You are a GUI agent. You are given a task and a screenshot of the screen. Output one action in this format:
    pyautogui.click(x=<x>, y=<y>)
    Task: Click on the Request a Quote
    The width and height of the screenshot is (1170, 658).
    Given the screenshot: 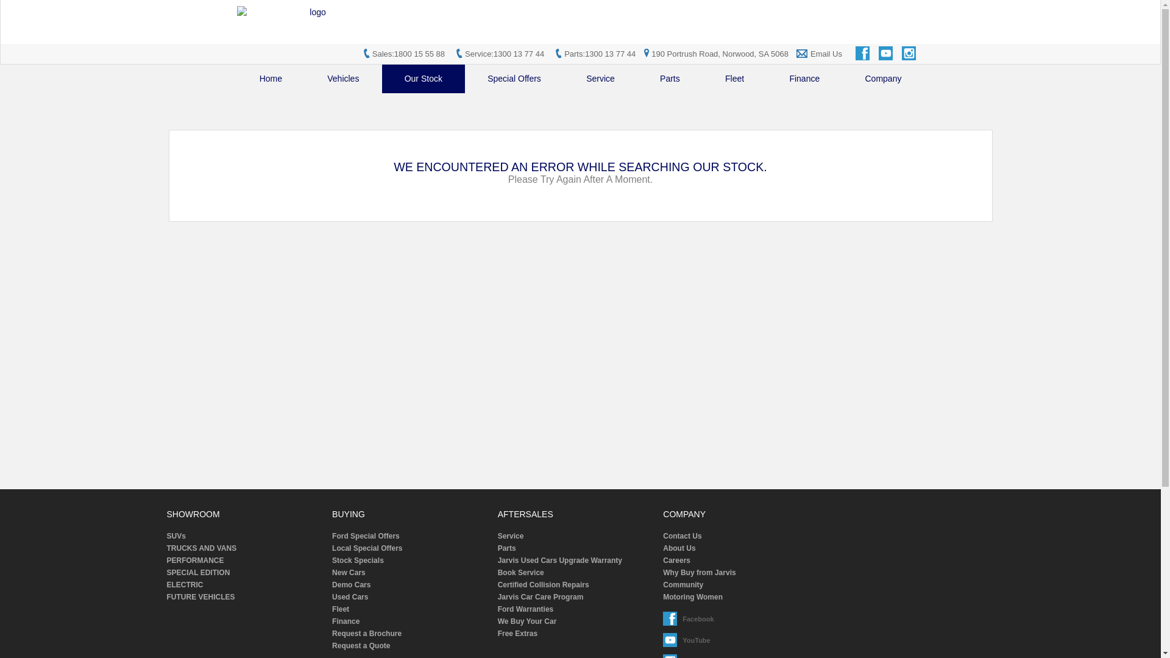 What is the action you would take?
    pyautogui.click(x=411, y=646)
    